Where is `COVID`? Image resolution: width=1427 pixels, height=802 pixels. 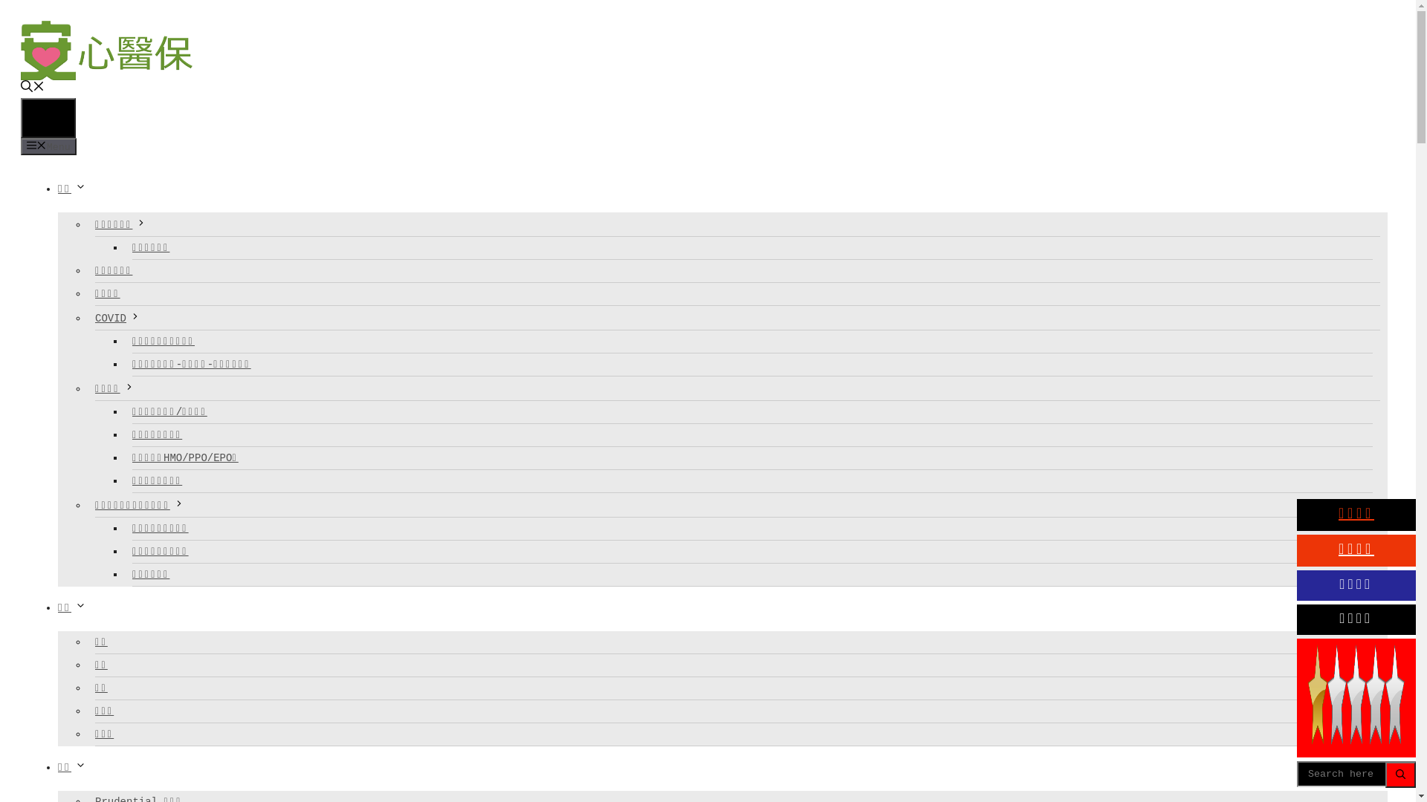
COVID is located at coordinates (737, 318).